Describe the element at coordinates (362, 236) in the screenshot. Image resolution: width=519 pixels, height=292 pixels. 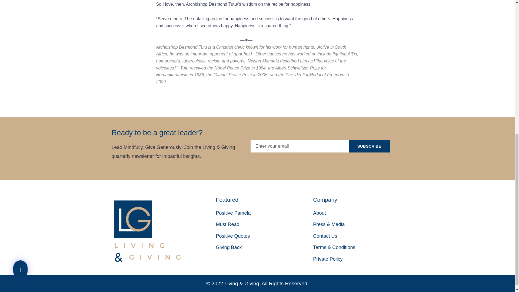
I see `Contact Us` at that location.